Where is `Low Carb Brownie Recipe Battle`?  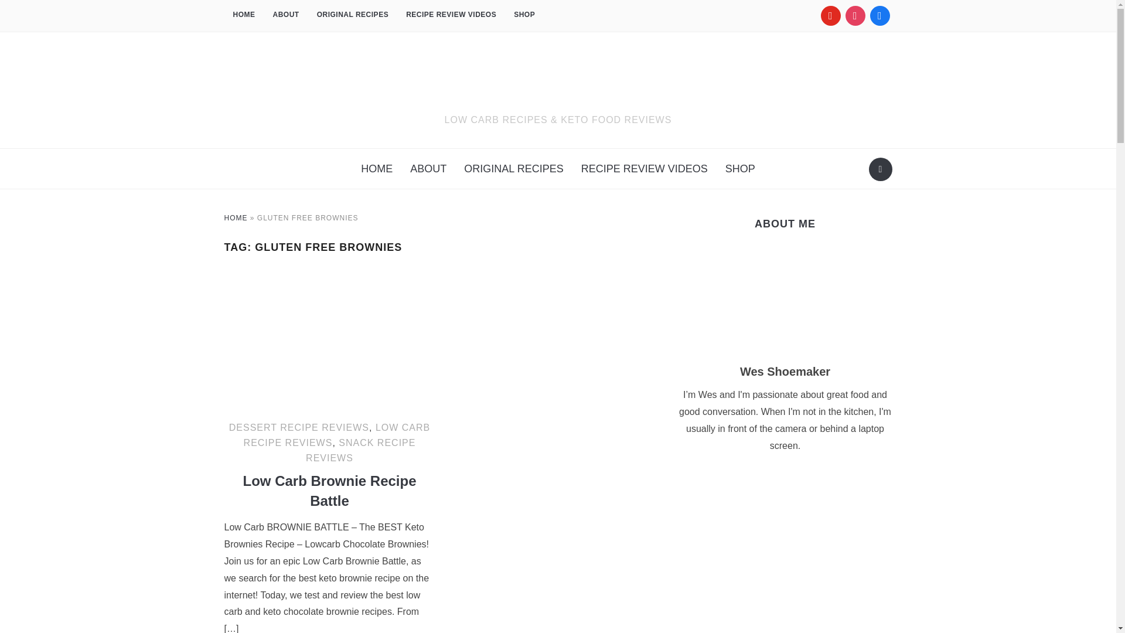
Low Carb Brownie Recipe Battle is located at coordinates (329, 278).